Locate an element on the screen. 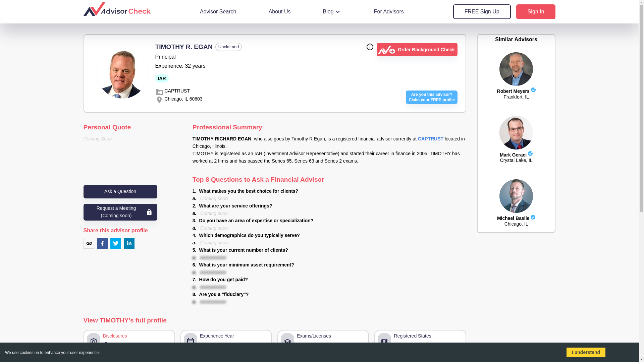 This screenshot has width=644, height=362. Experience is located at coordinates (165, 361).